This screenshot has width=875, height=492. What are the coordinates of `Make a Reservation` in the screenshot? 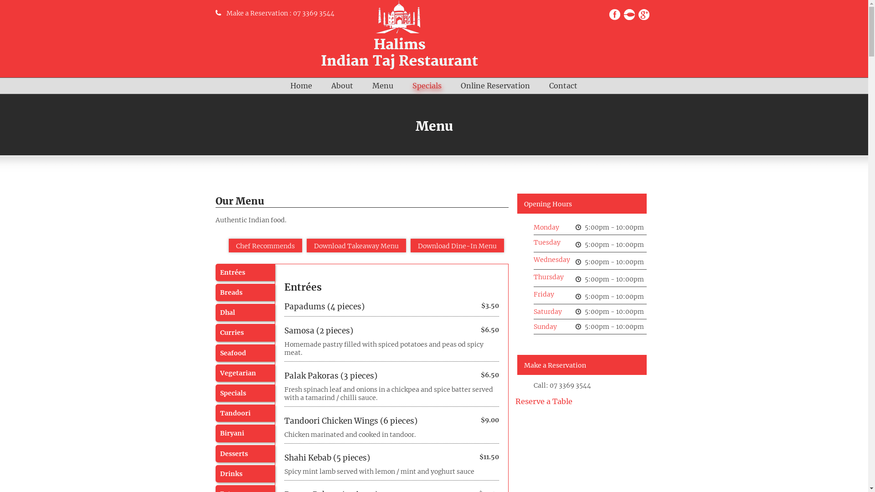 It's located at (257, 13).